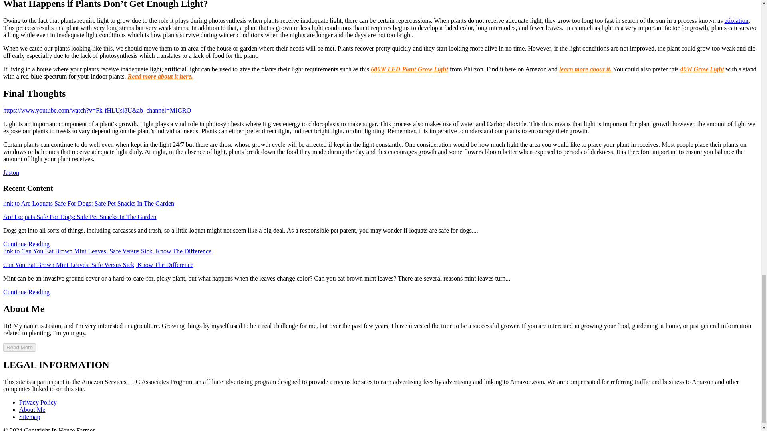 The width and height of the screenshot is (767, 431). Describe the element at coordinates (585, 69) in the screenshot. I see `learn more about it.` at that location.